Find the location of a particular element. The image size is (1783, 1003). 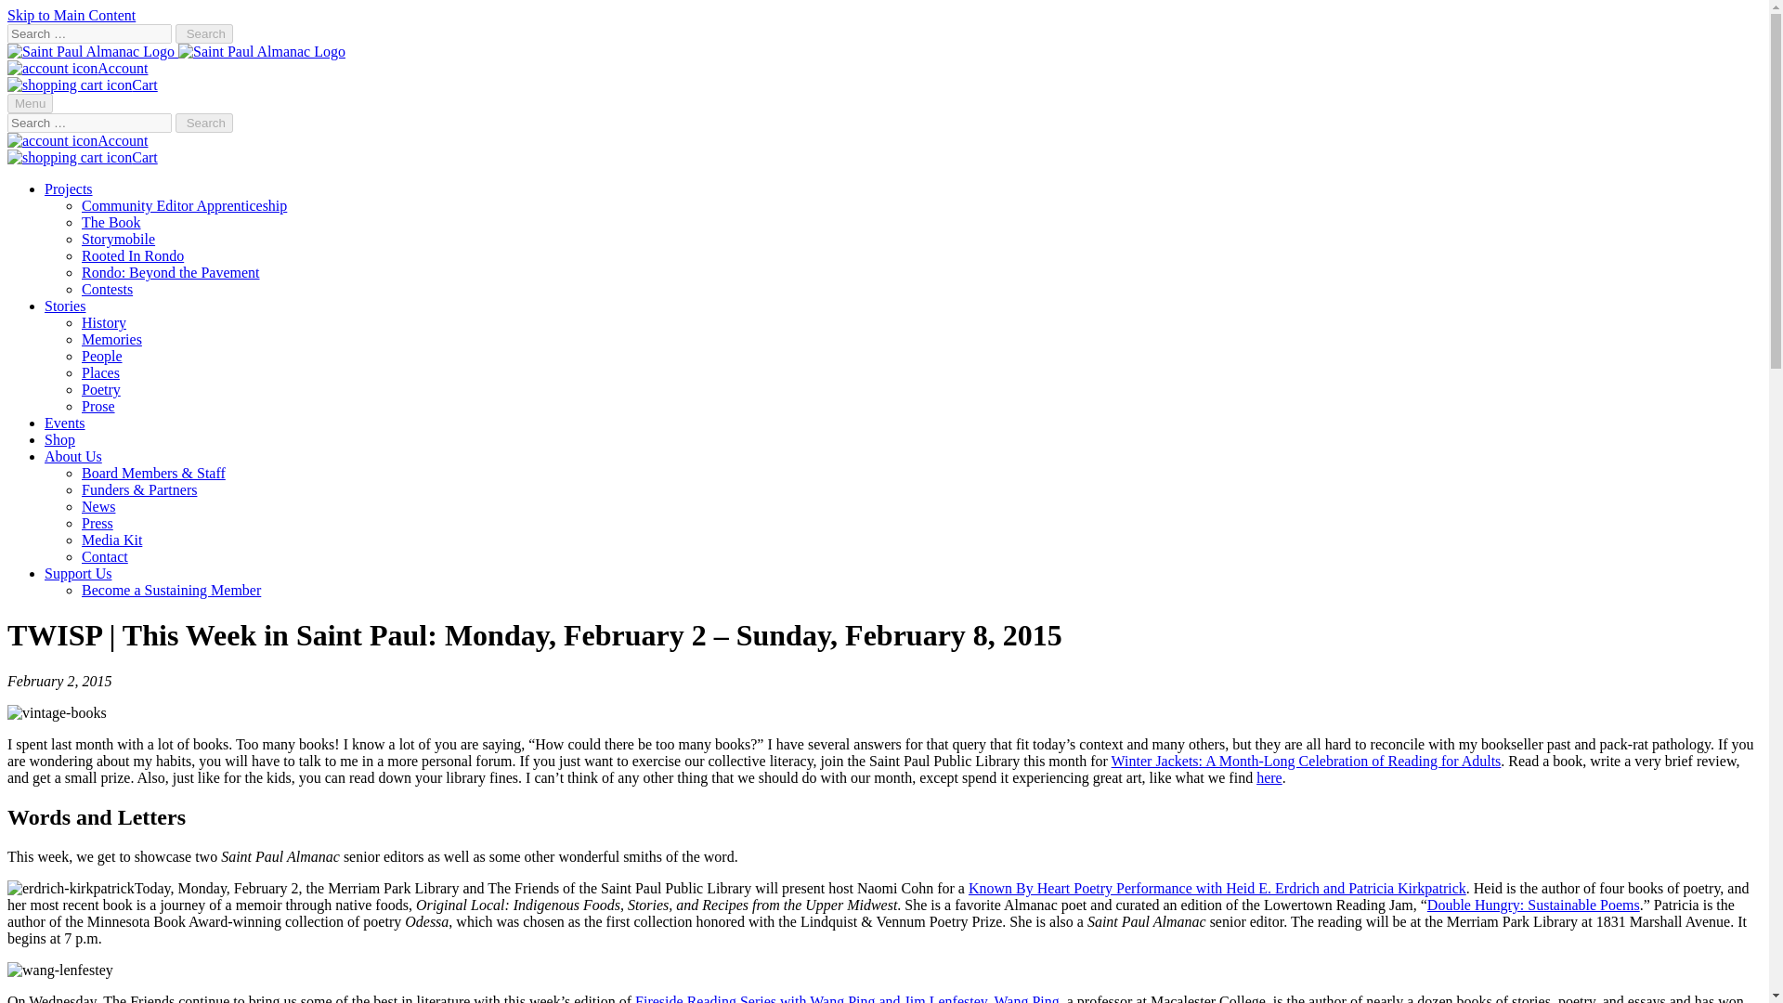

Storymobile is located at coordinates (119, 239).